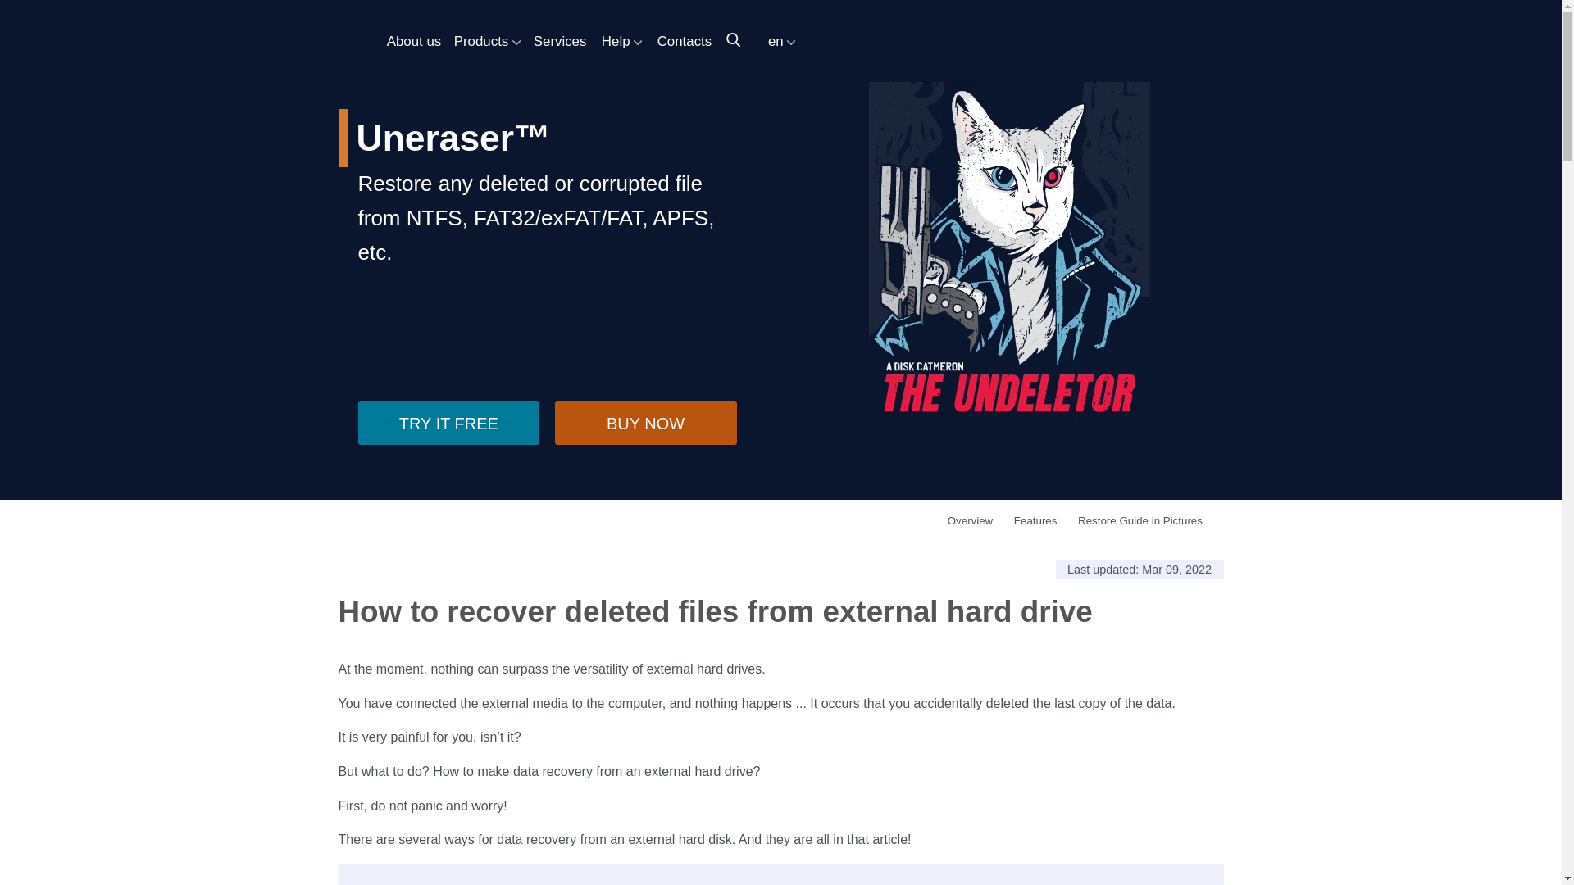 The image size is (1574, 885). What do you see at coordinates (448, 423) in the screenshot?
I see `TRY IT FREE` at bounding box center [448, 423].